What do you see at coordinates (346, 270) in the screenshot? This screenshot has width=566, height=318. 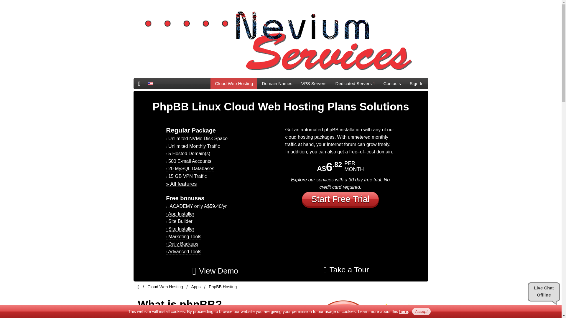 I see `Application Installer Tour` at bounding box center [346, 270].